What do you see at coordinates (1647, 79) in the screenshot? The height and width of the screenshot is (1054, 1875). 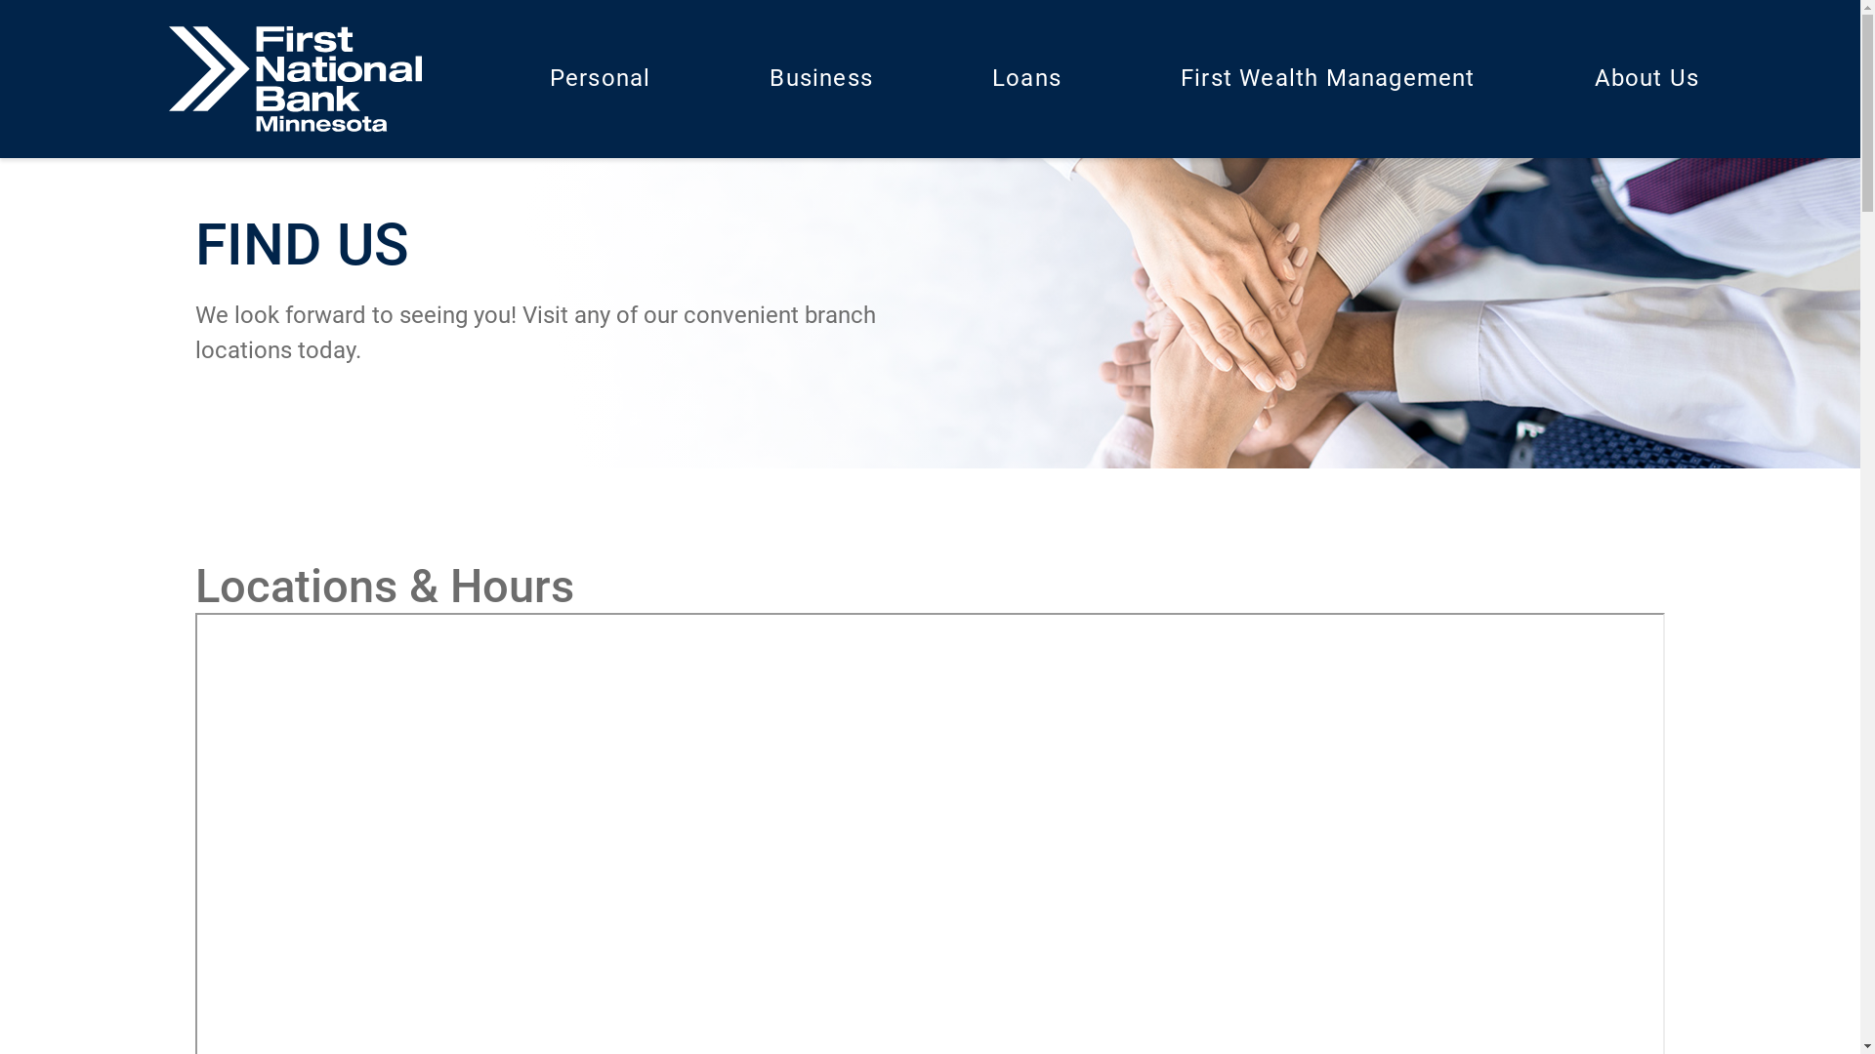 I see `About Us` at bounding box center [1647, 79].